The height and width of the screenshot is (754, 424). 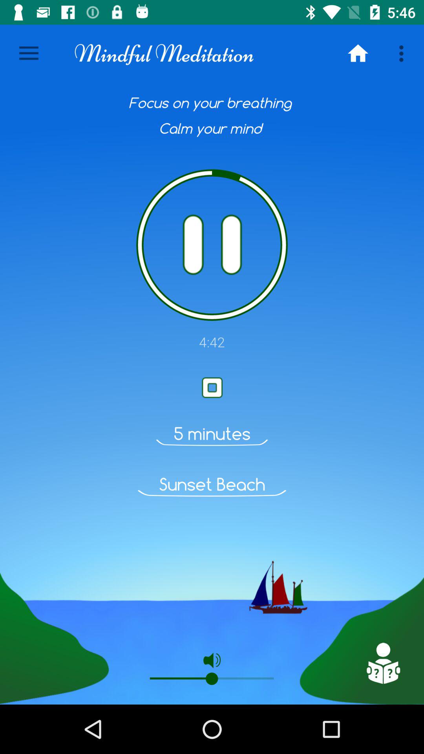 What do you see at coordinates (358, 53) in the screenshot?
I see `select item next to mindful meditation icon` at bounding box center [358, 53].